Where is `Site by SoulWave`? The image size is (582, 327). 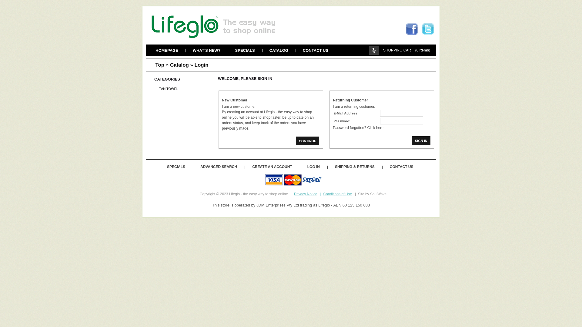 Site by SoulWave is located at coordinates (372, 194).